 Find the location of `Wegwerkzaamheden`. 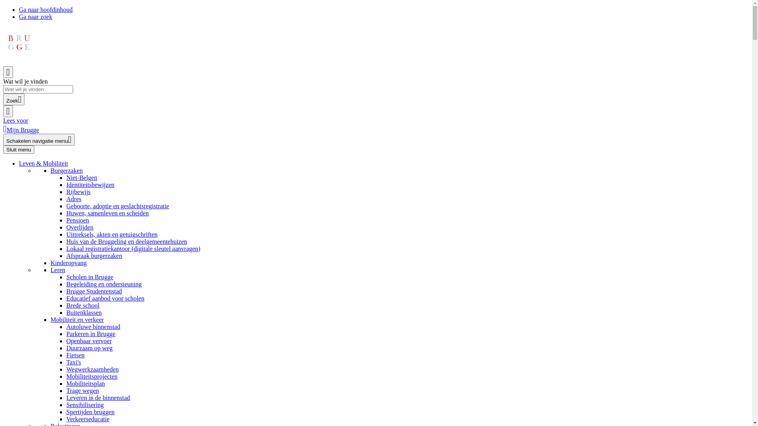

Wegwerkzaamheden is located at coordinates (92, 369).